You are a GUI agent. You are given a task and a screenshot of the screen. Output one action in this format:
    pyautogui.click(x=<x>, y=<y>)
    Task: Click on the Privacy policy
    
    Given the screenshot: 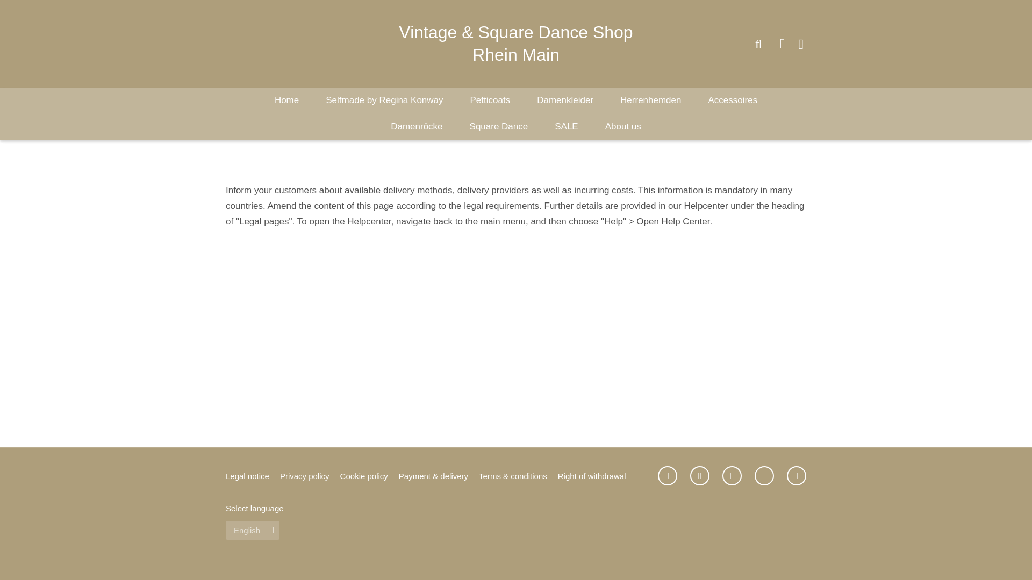 What is the action you would take?
    pyautogui.click(x=304, y=476)
    